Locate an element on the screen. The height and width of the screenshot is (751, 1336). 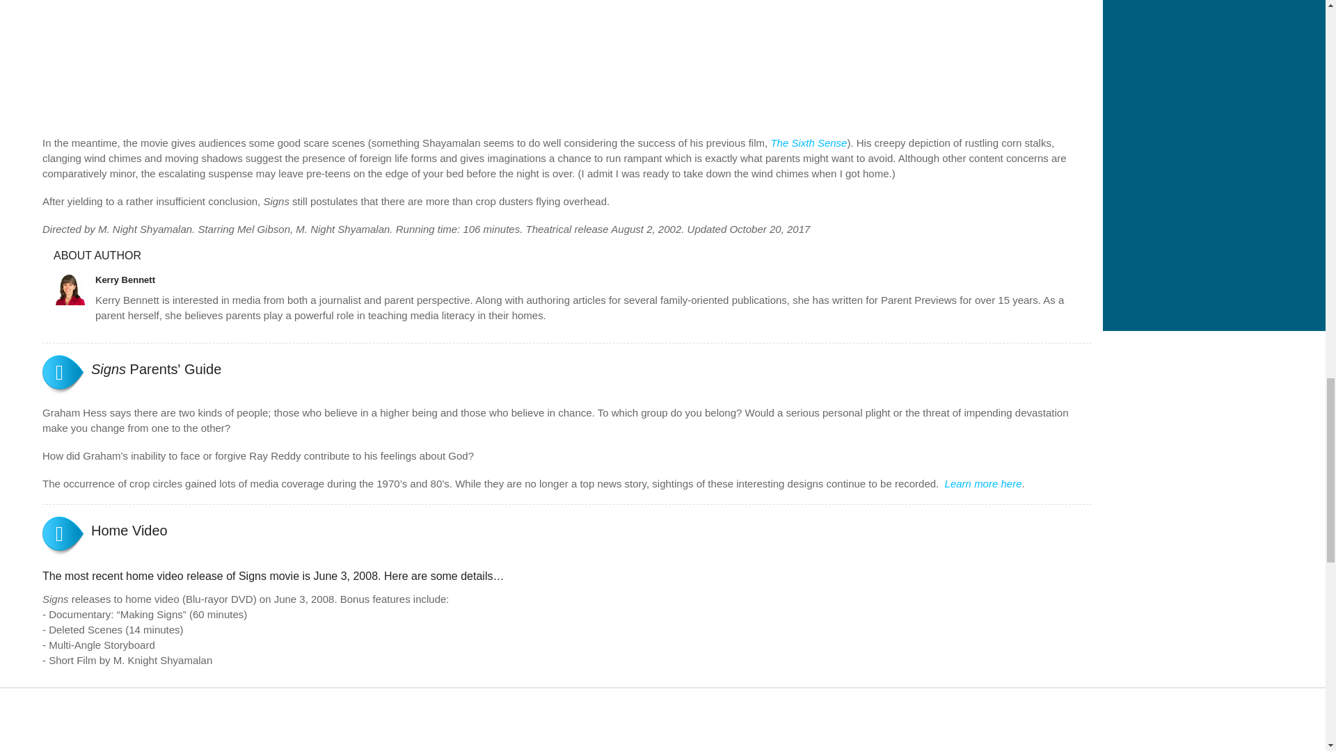
The Sixth Sense is located at coordinates (809, 142).